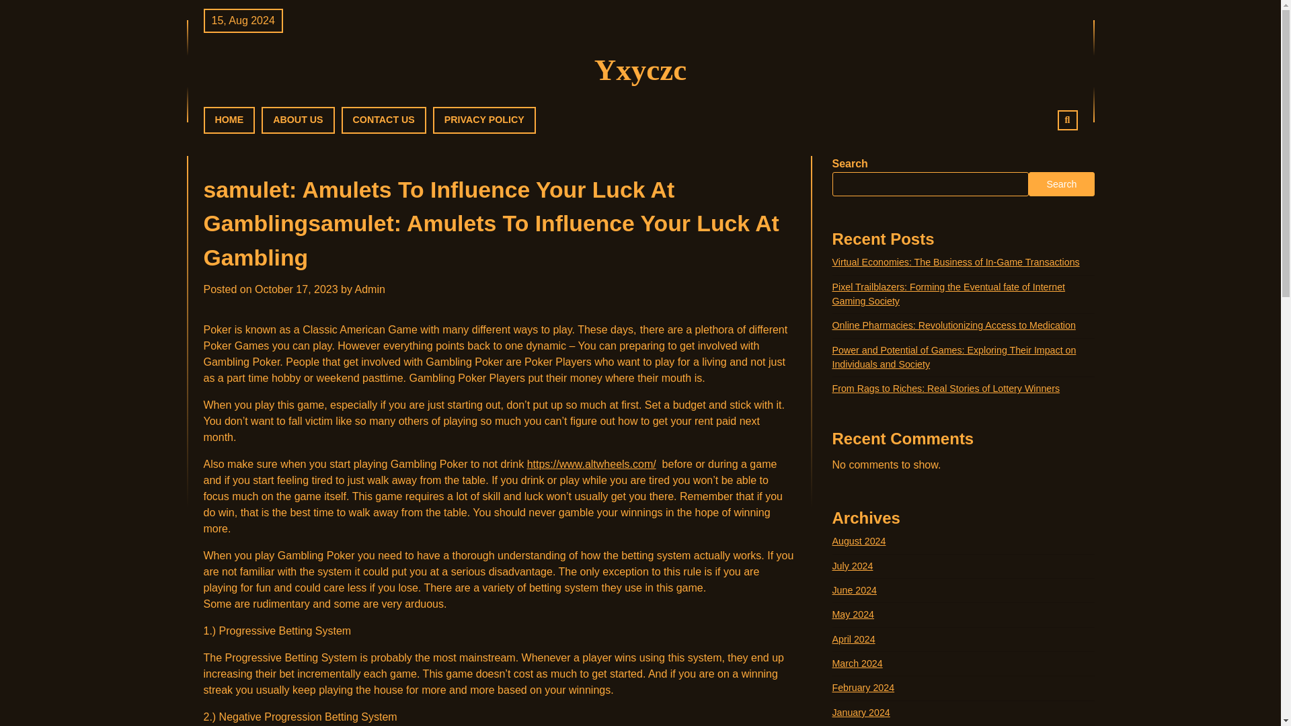 This screenshot has width=1291, height=726. What do you see at coordinates (854, 614) in the screenshot?
I see `May 2024` at bounding box center [854, 614].